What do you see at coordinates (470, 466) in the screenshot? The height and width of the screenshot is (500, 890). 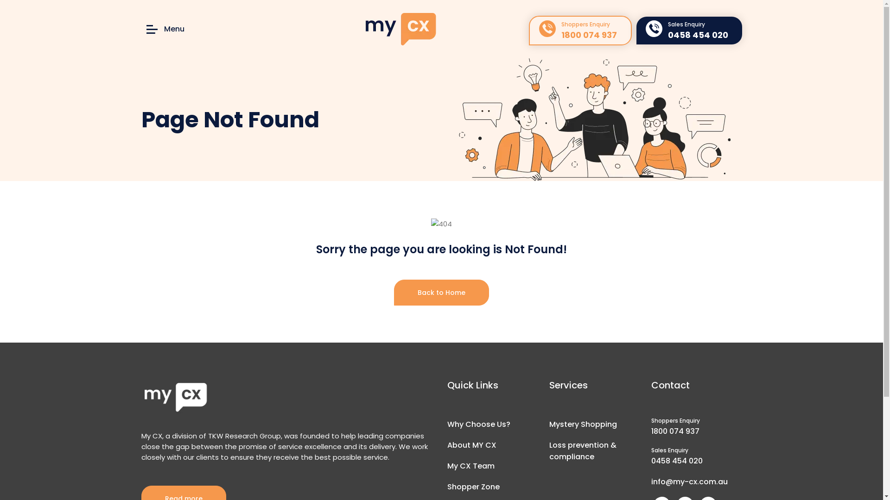 I see `My CX Team` at bounding box center [470, 466].